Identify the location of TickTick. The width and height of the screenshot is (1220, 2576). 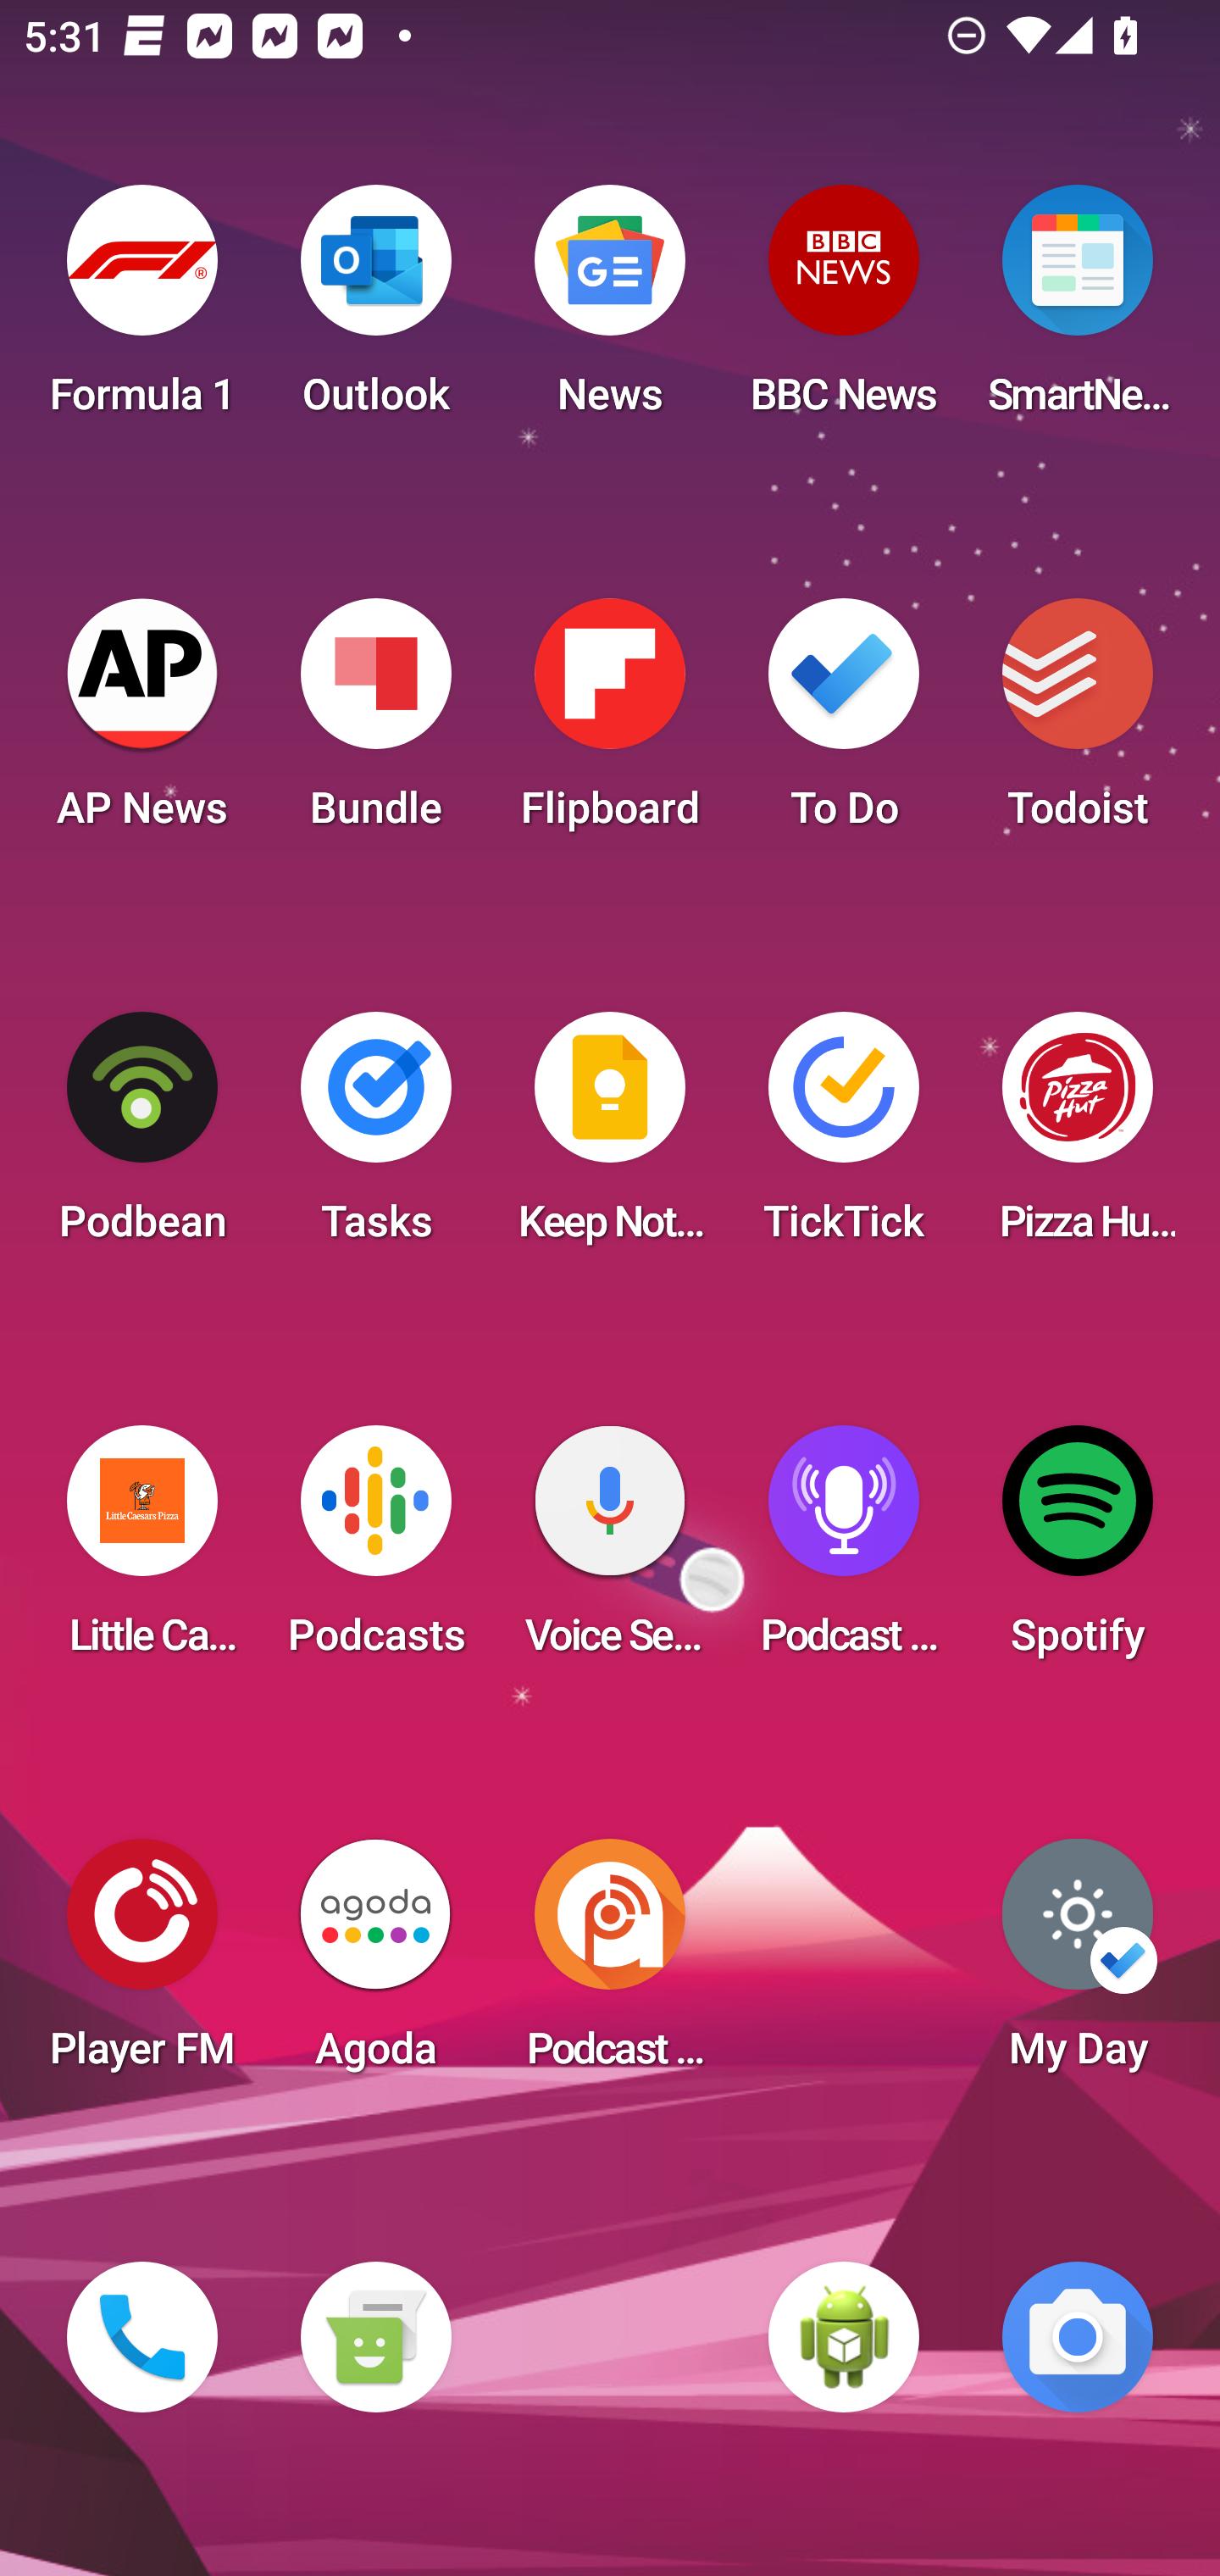
(844, 1137).